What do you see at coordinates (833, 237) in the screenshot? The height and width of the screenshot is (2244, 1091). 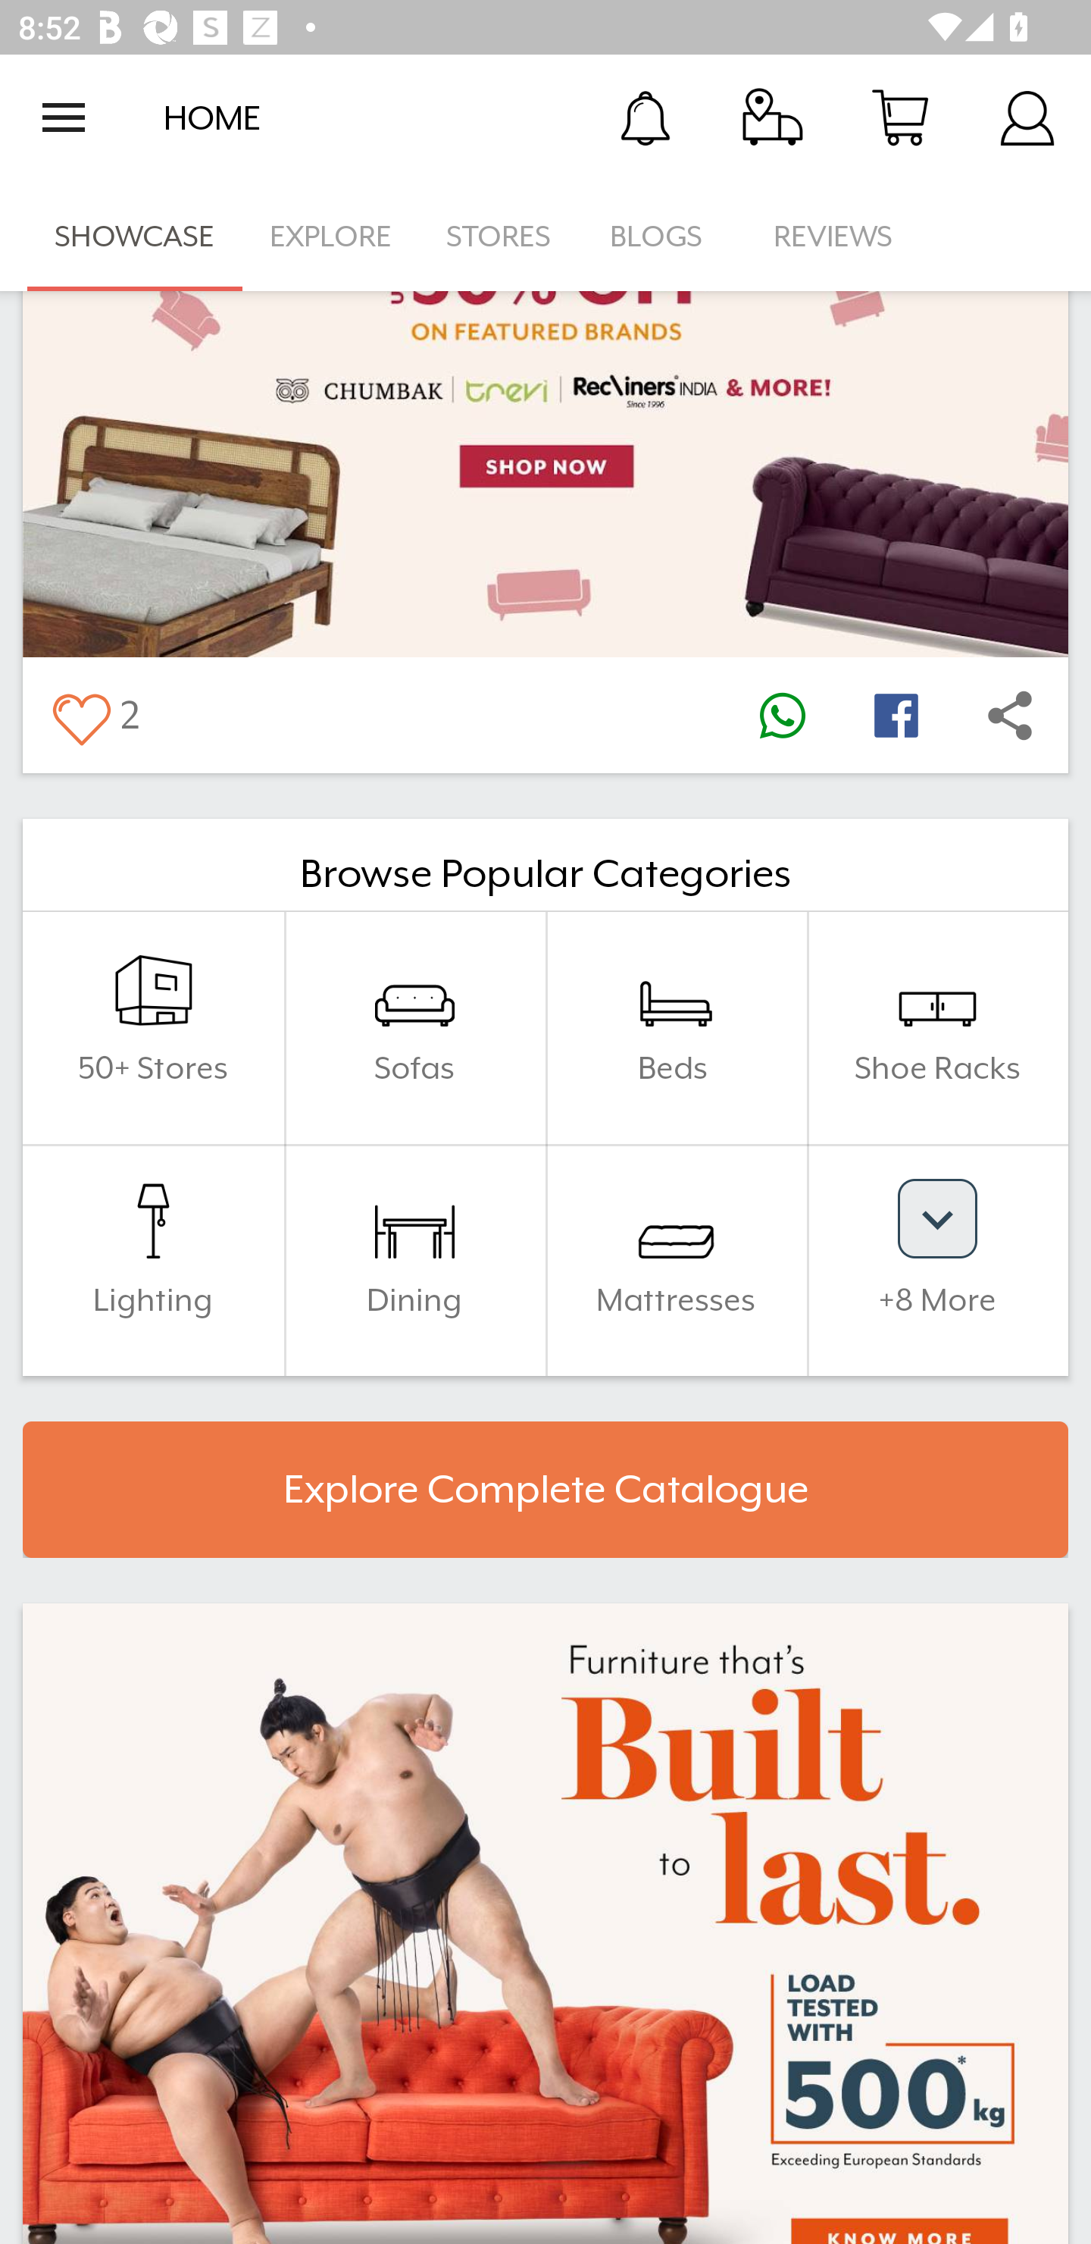 I see `REVIEWS` at bounding box center [833, 237].